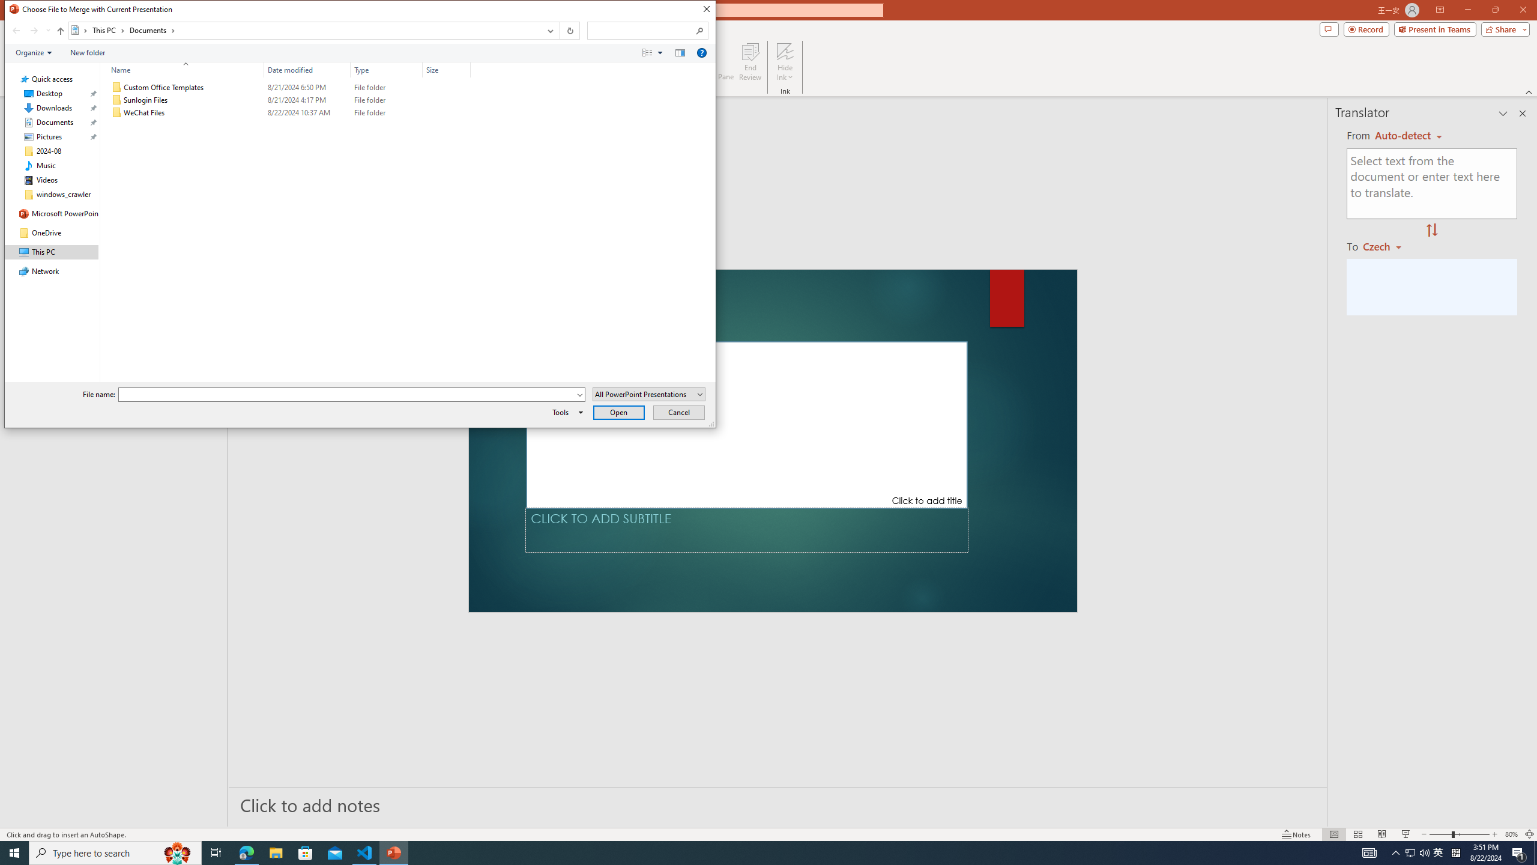  Describe the element at coordinates (34, 52) in the screenshot. I see `Organize` at that location.